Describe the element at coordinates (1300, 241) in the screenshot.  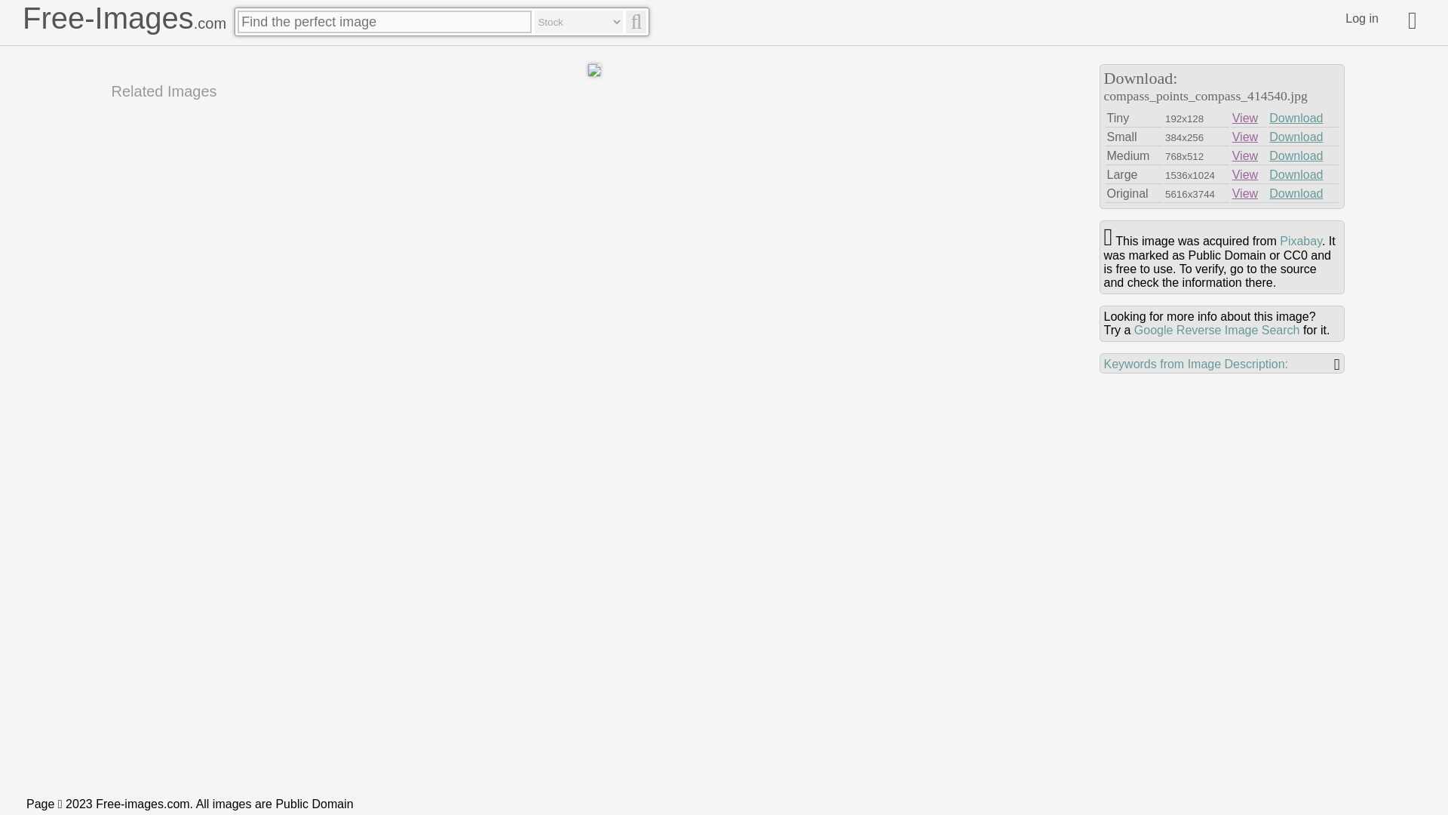
I see `Pixabay` at that location.